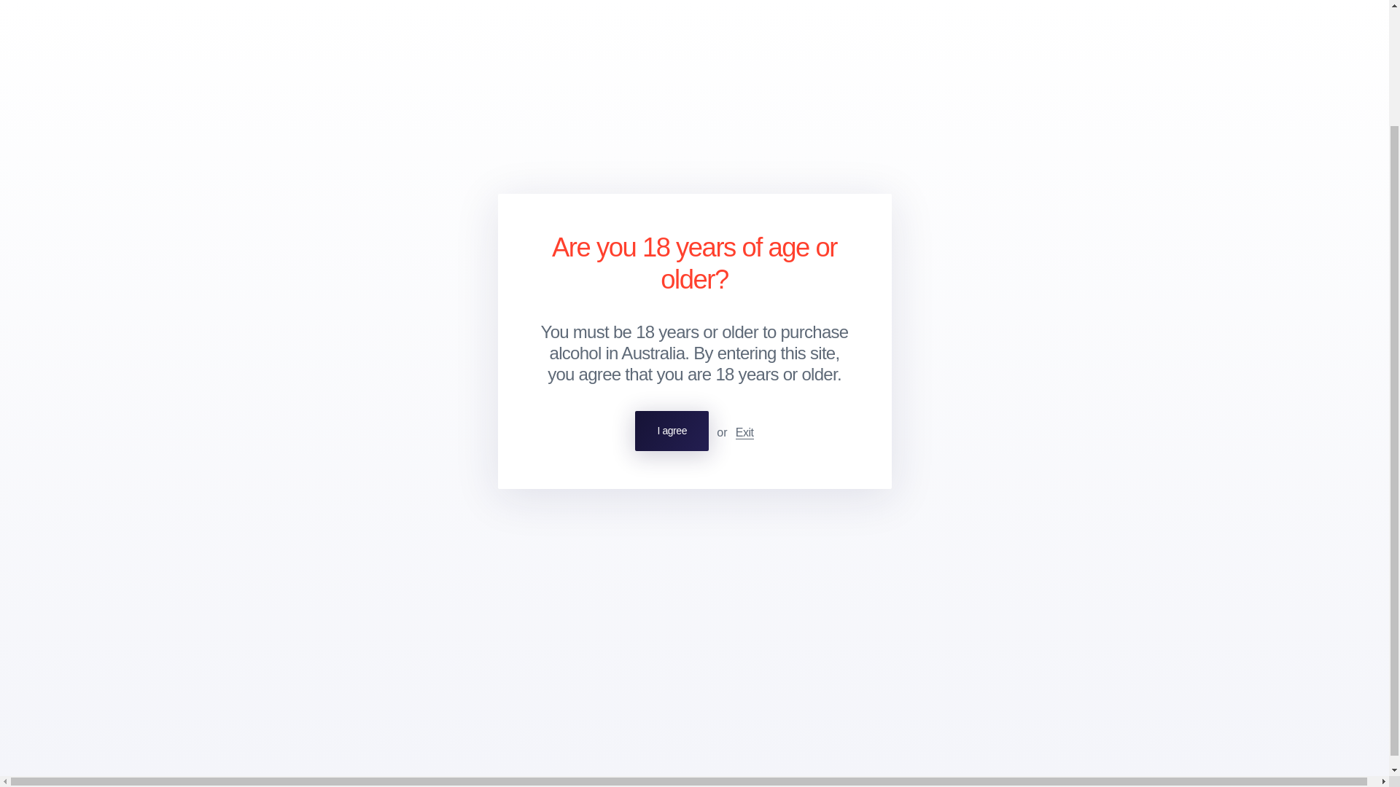 Image resolution: width=1400 pixels, height=787 pixels. What do you see at coordinates (322, 424) in the screenshot?
I see `Julien Pineau` at bounding box center [322, 424].